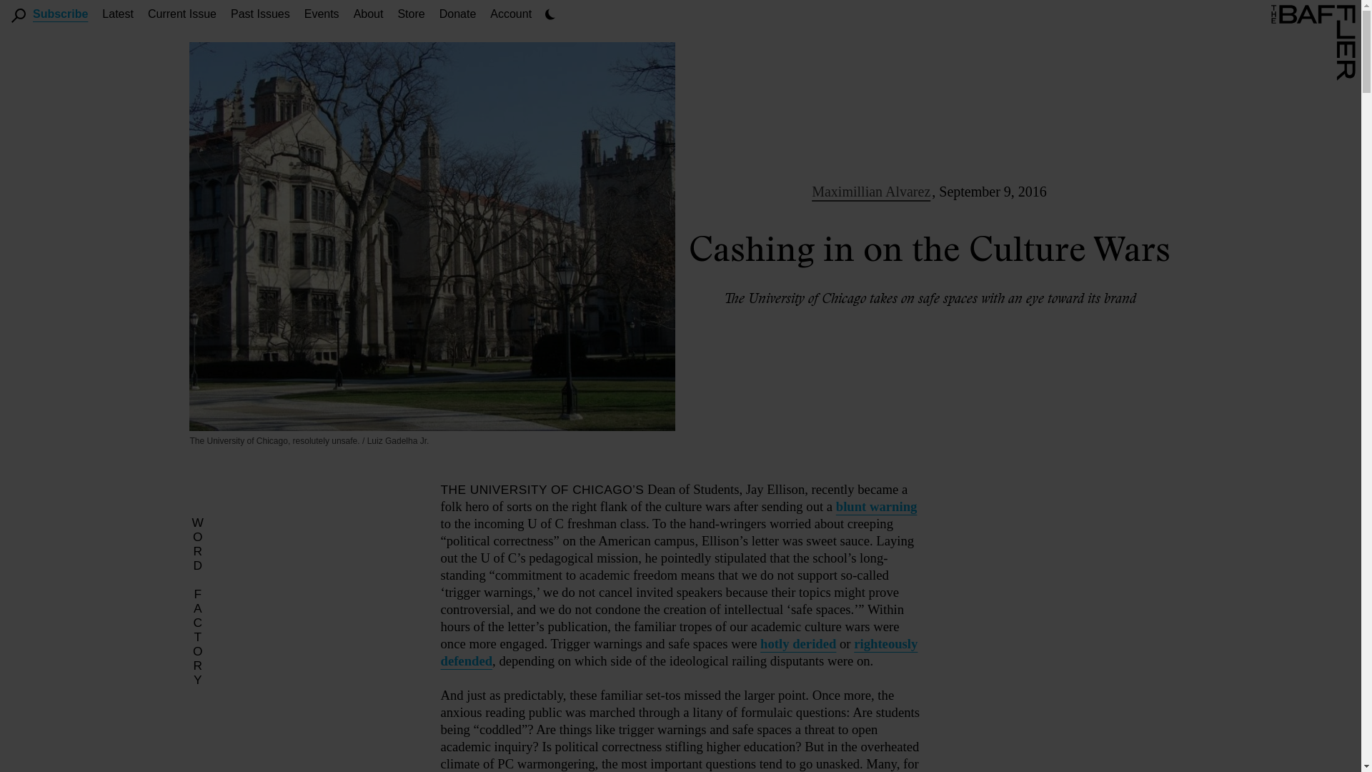 Image resolution: width=1372 pixels, height=772 pixels. I want to click on Maximillian Alvarez, so click(870, 192).